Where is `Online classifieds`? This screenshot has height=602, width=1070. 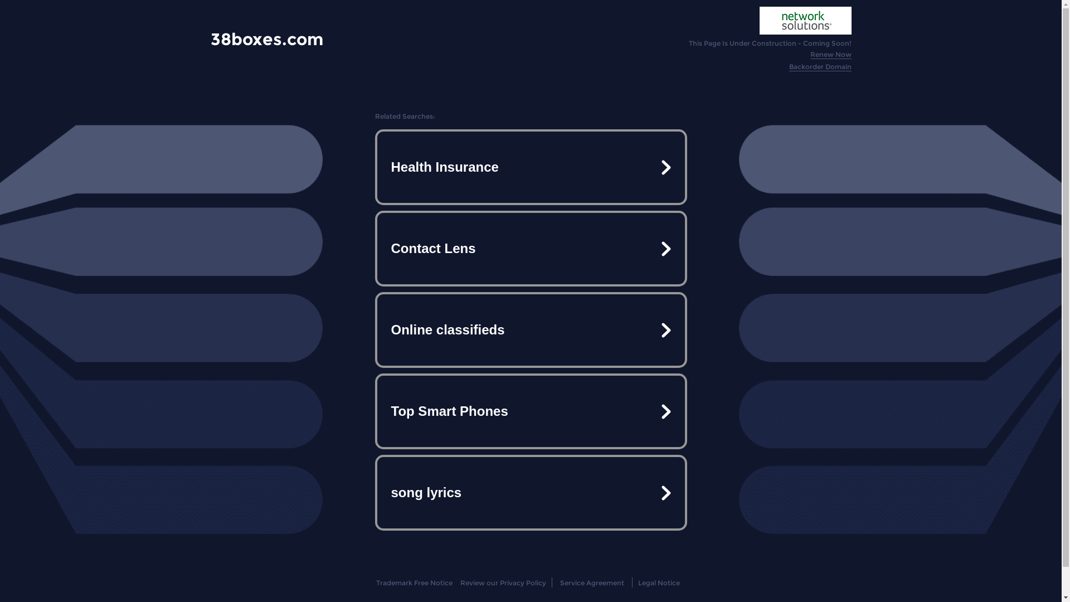 Online classifieds is located at coordinates (531, 330).